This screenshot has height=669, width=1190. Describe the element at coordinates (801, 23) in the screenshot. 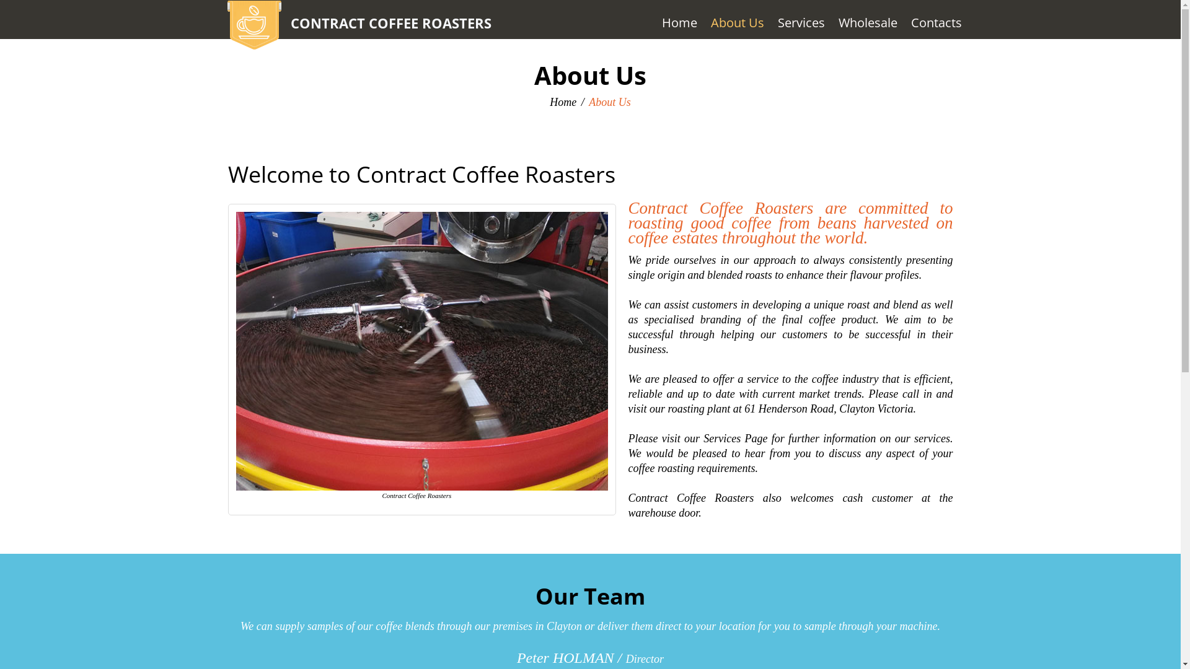

I see `Services` at that location.